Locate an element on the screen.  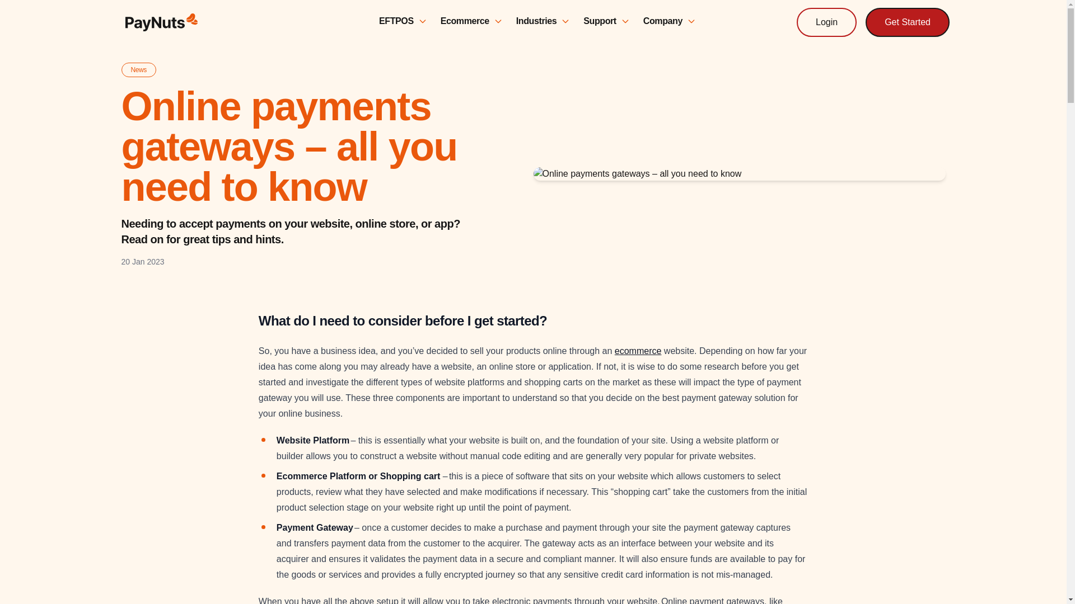
Ecommerce is located at coordinates (471, 23).